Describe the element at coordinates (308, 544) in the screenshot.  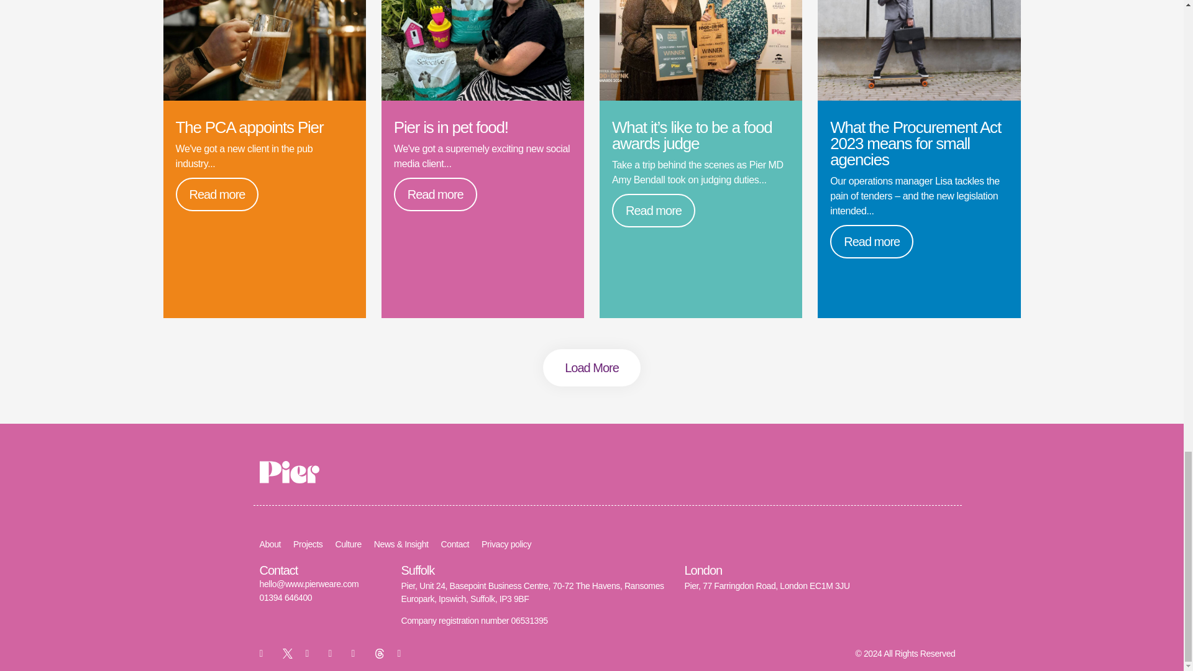
I see `Projects` at that location.